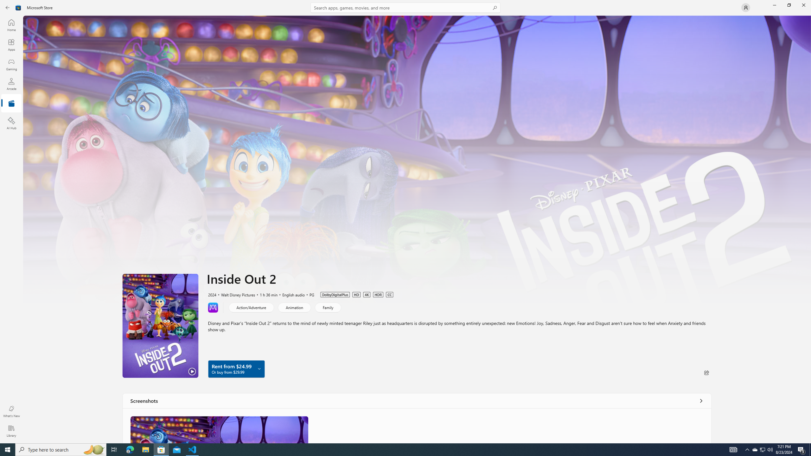 This screenshot has height=456, width=811. Describe the element at coordinates (774, 5) in the screenshot. I see `Minimize Microsoft Store` at that location.